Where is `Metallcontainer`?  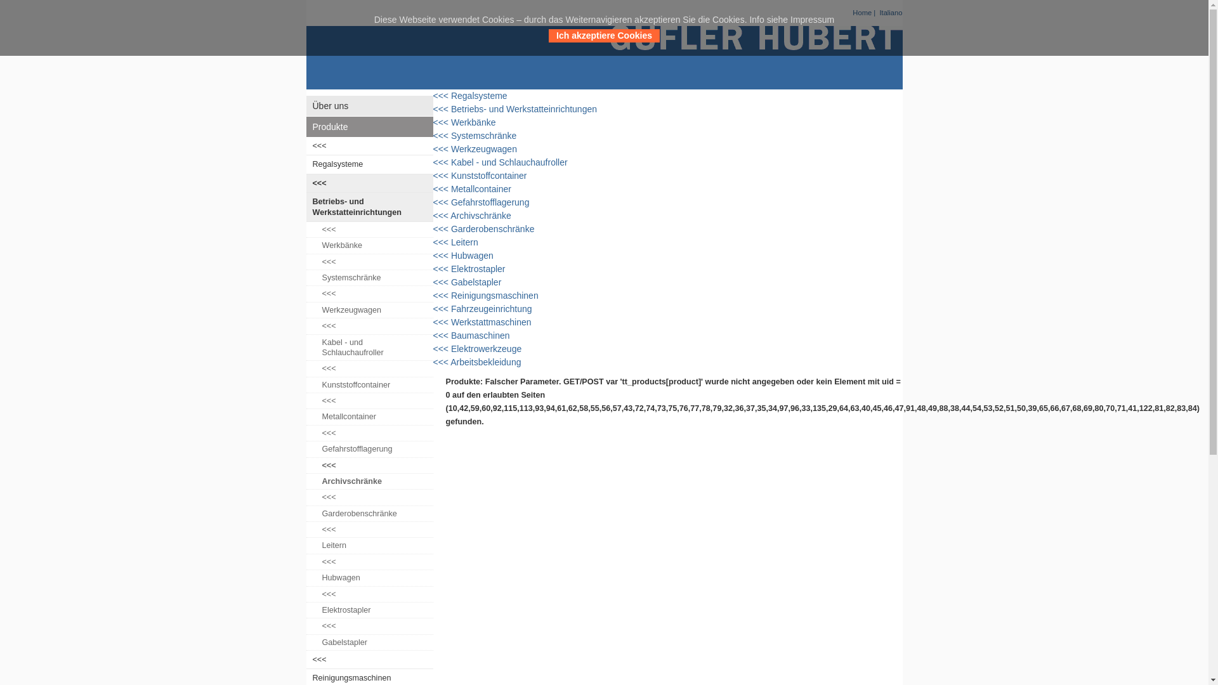
Metallcontainer is located at coordinates (481, 189).